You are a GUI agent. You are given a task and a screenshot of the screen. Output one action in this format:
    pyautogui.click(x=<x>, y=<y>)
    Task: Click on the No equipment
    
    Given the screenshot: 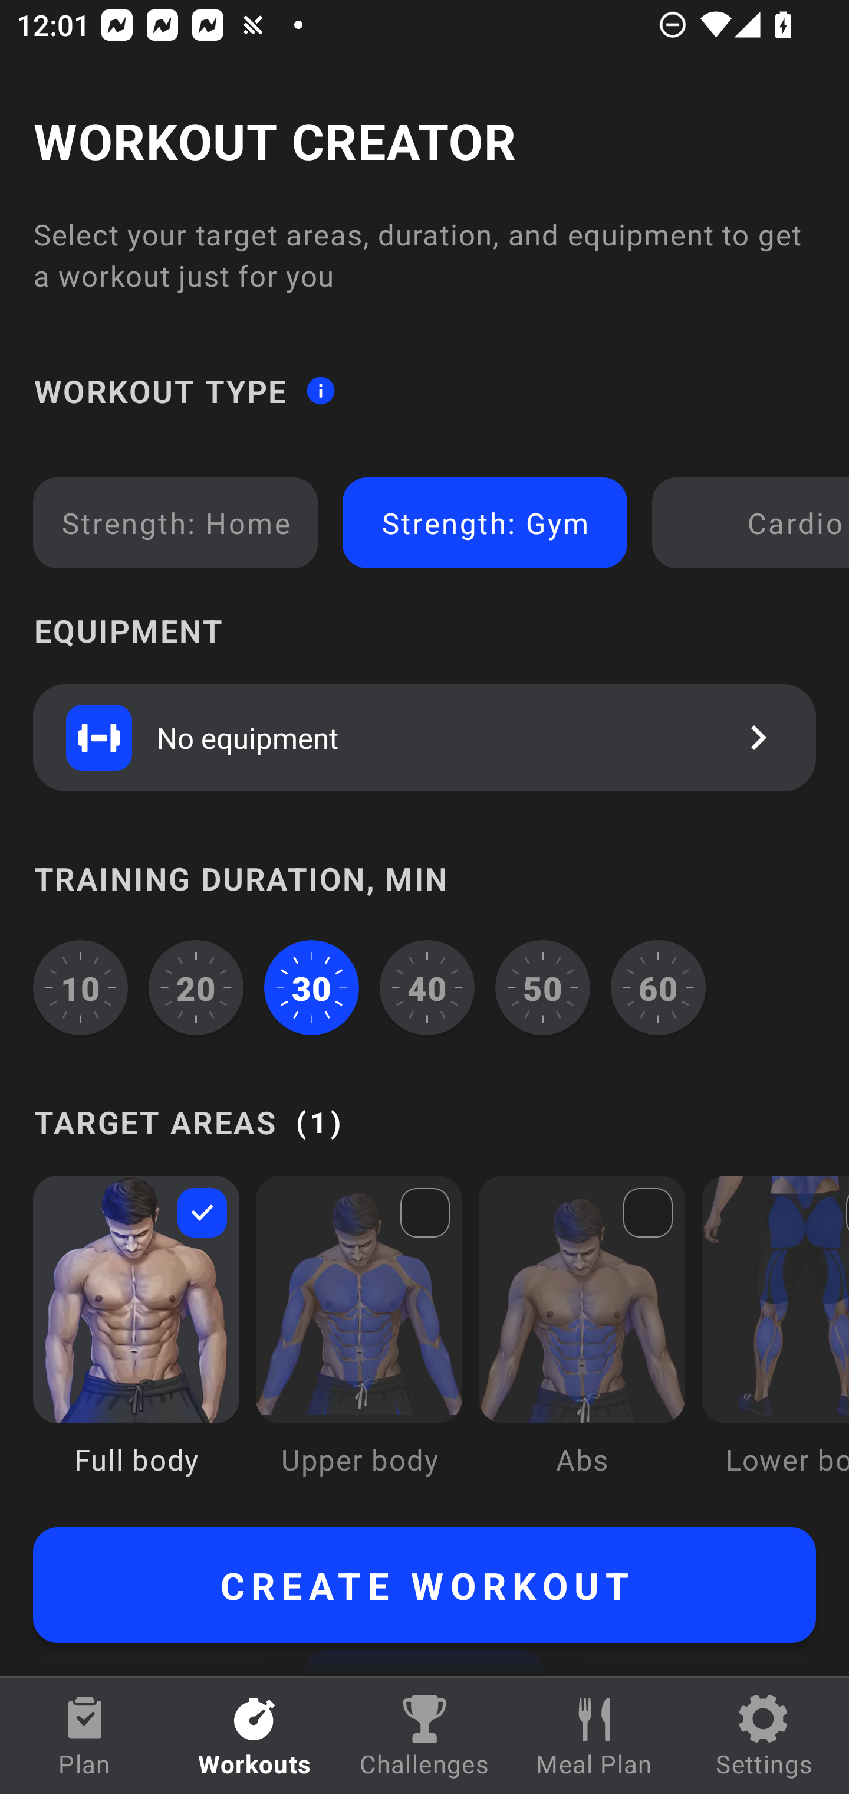 What is the action you would take?
    pyautogui.click(x=424, y=737)
    